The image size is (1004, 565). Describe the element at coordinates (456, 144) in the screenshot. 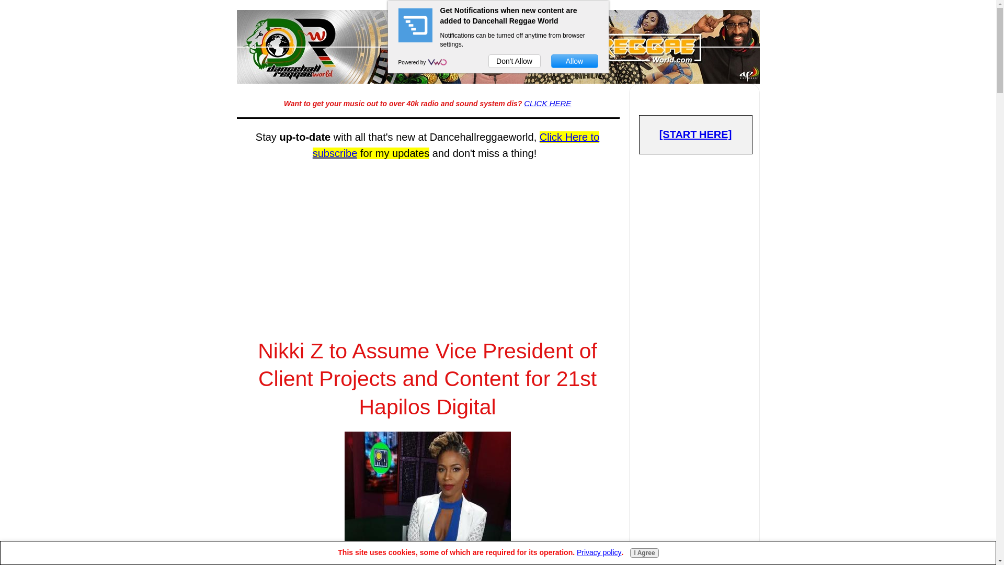

I see `Click Here to subscribe` at that location.